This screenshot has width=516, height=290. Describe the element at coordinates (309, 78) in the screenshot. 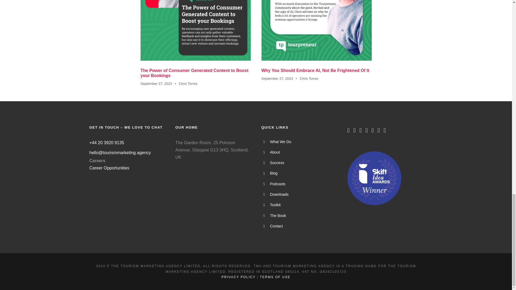

I see `Posts by Chris Torres` at that location.